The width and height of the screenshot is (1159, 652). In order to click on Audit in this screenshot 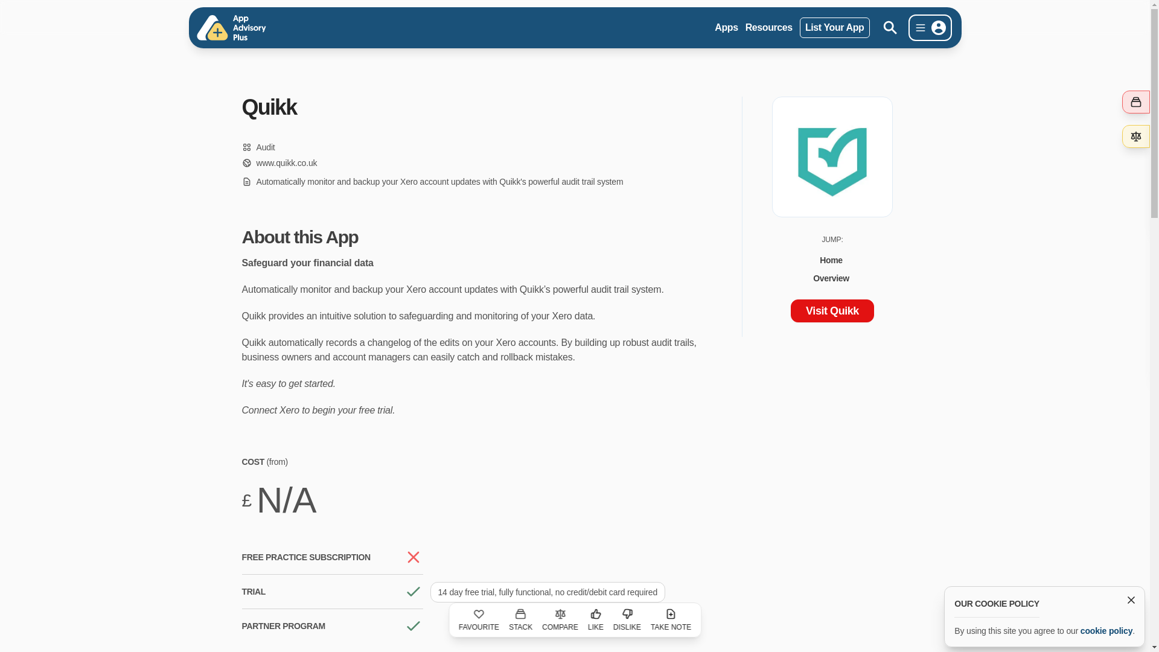, I will do `click(266, 147)`.